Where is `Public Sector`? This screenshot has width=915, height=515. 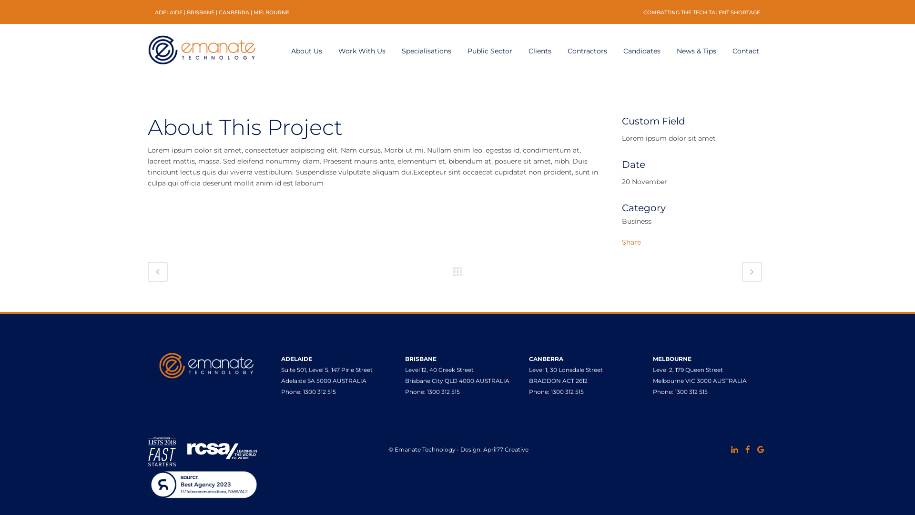 Public Sector is located at coordinates (490, 51).